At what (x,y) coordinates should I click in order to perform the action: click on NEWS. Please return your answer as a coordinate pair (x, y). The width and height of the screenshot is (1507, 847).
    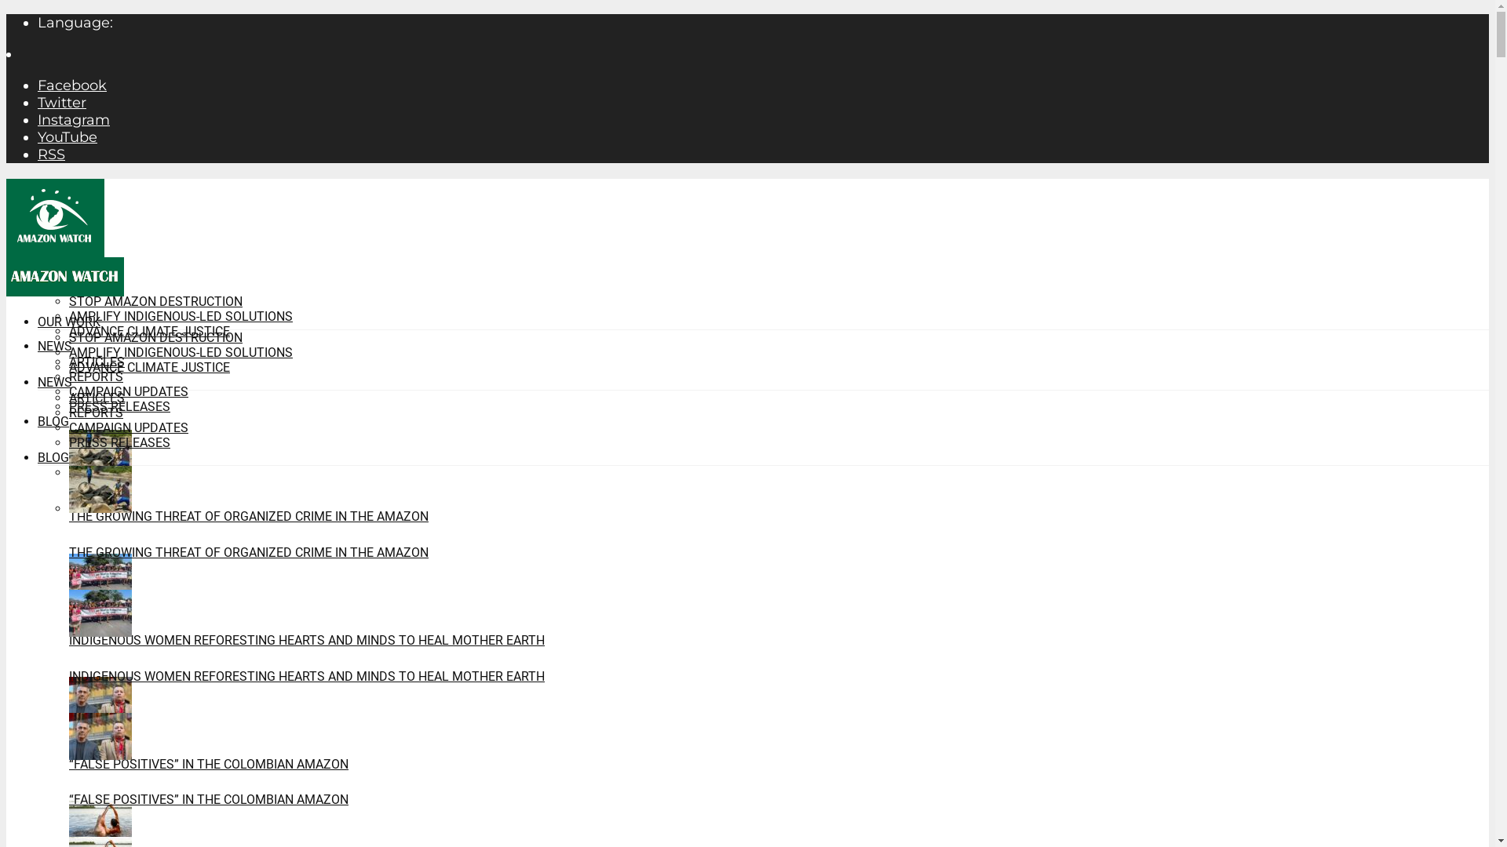
    Looking at the image, I should click on (55, 347).